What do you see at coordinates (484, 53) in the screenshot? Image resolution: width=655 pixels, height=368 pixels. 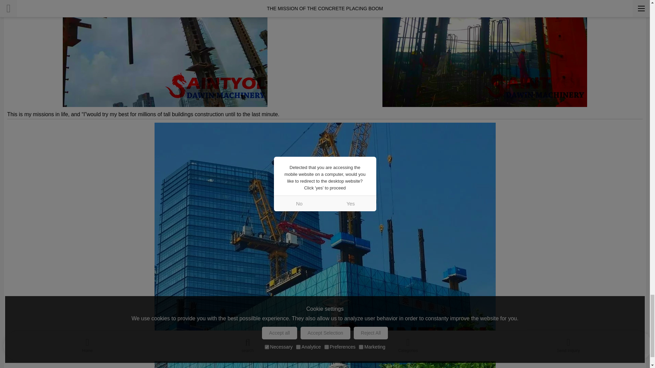 I see `tower jack up concrete placing boom` at bounding box center [484, 53].